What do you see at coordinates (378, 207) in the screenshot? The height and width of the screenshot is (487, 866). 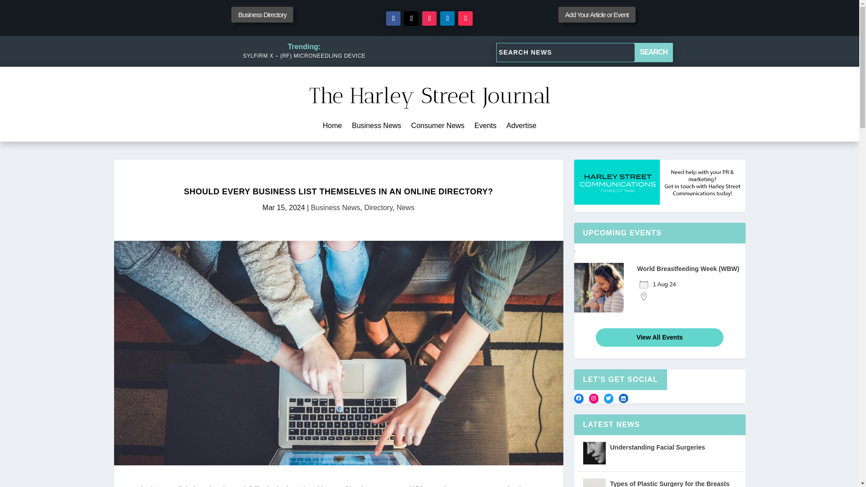 I see `Directory` at bounding box center [378, 207].